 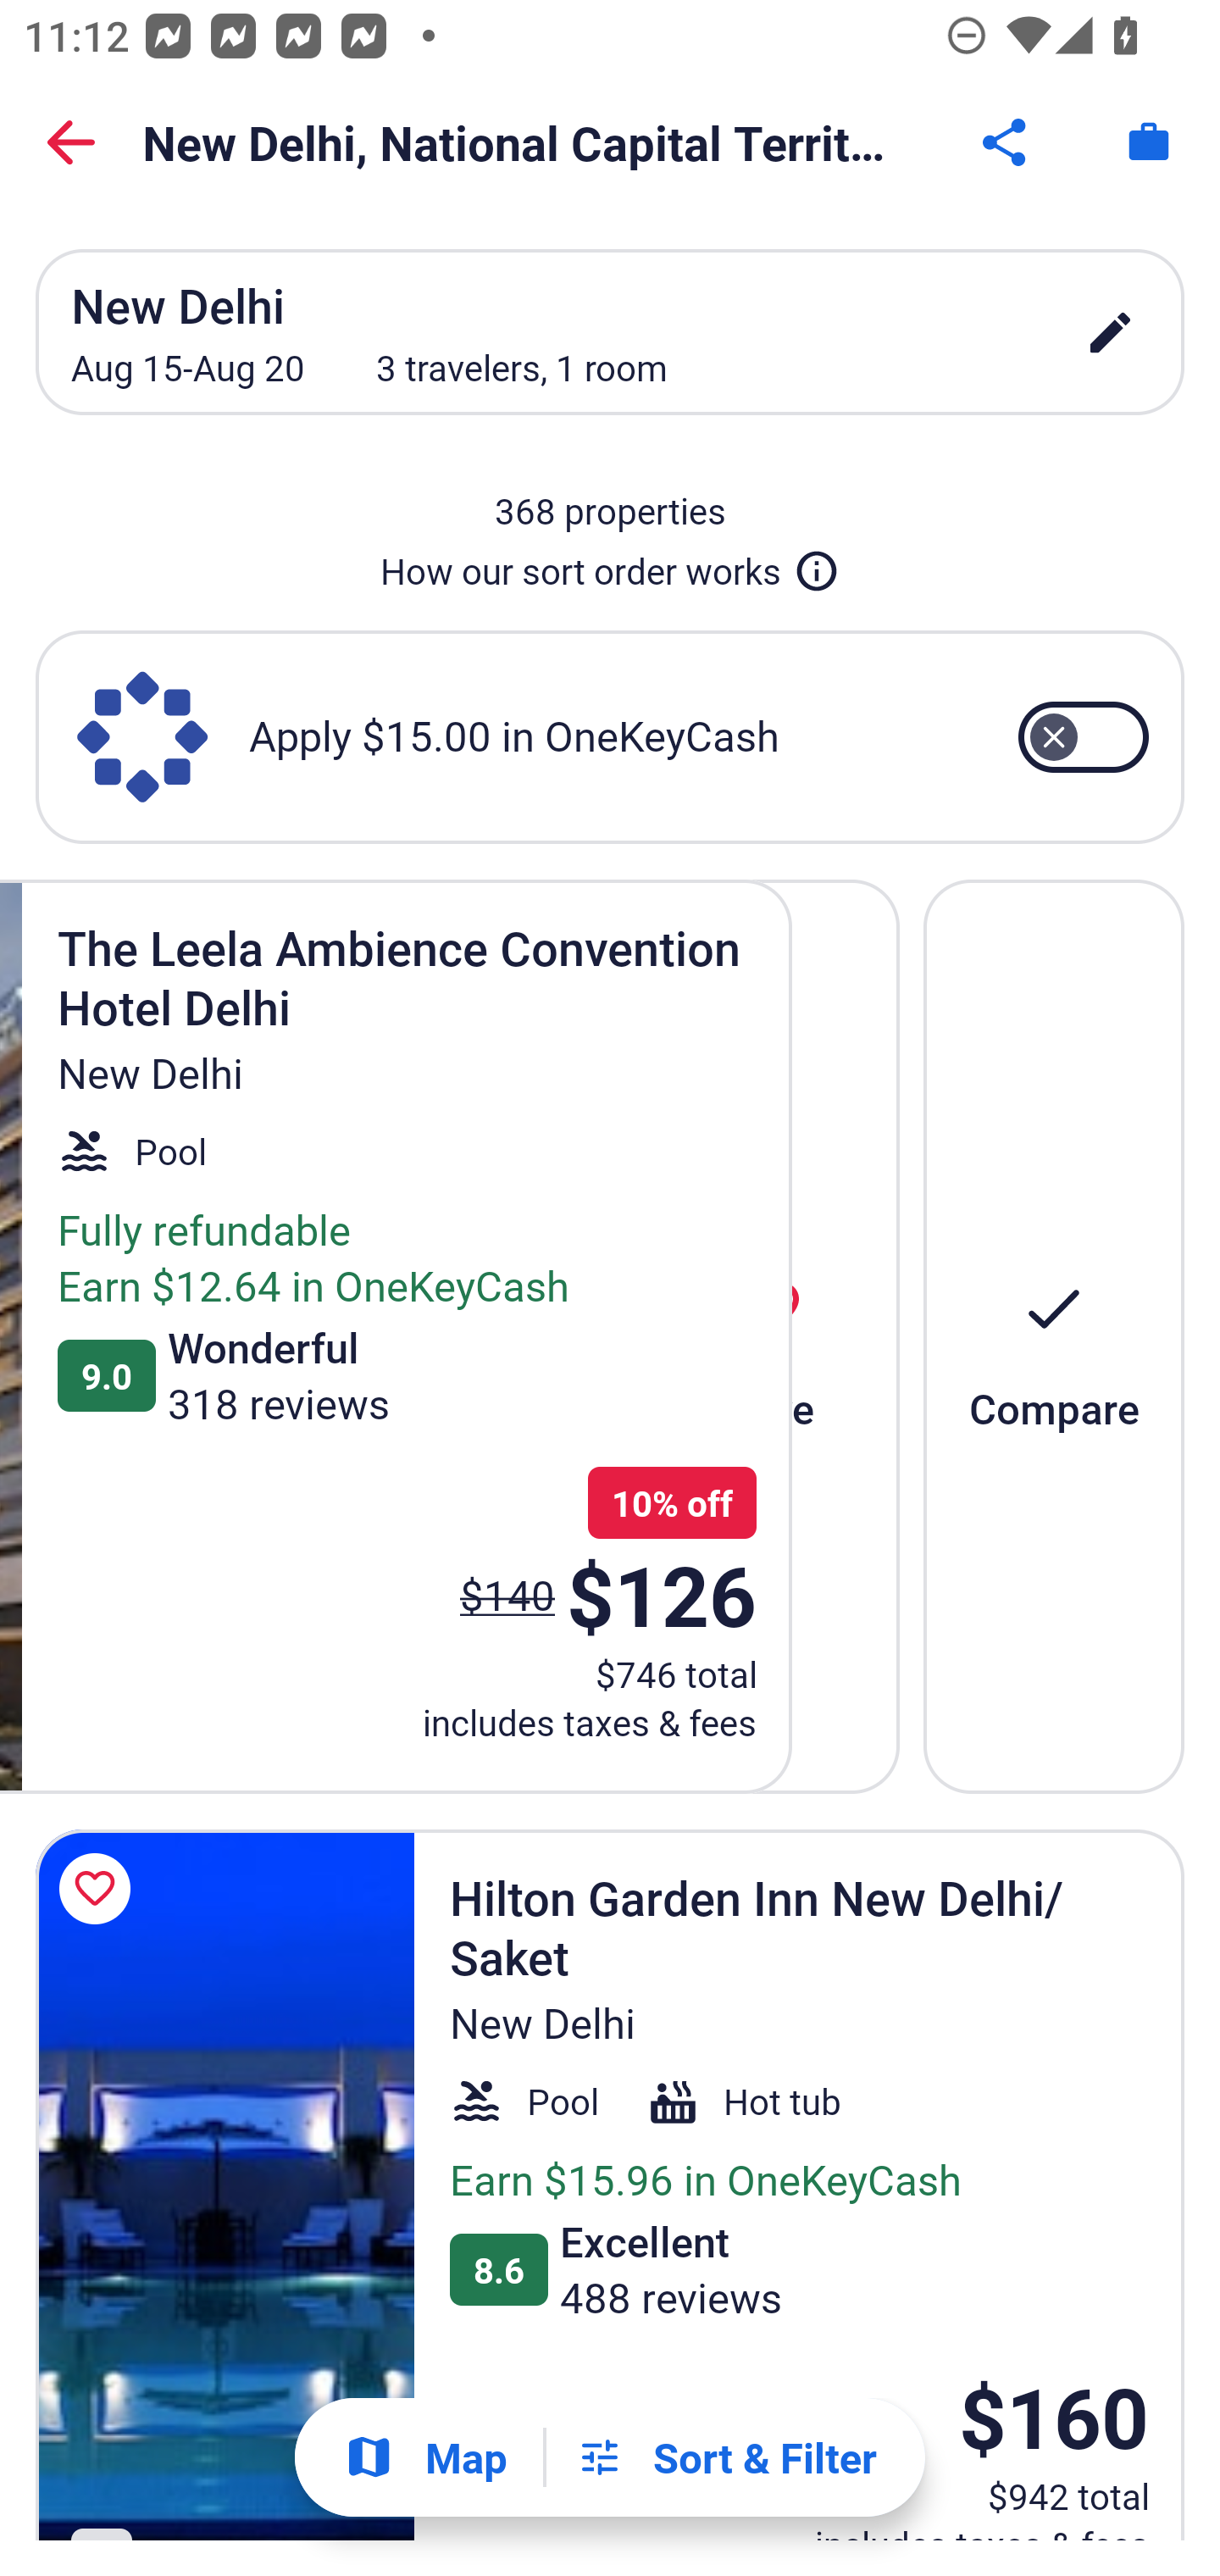 I want to click on Save Hilton Garden Inn New Delhi/Saket to a trip, so click(x=100, y=1890).